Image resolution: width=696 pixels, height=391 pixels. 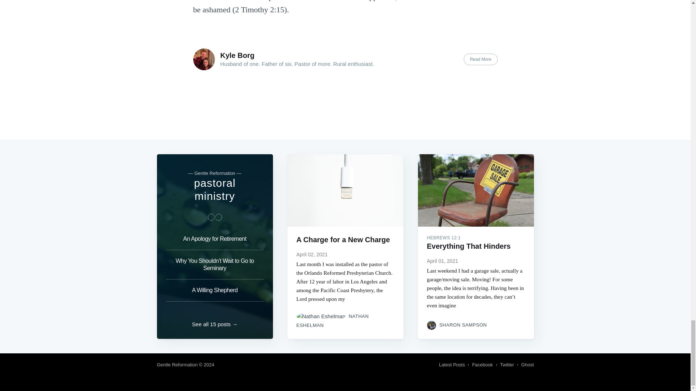 What do you see at coordinates (177, 365) in the screenshot?
I see `Gentle Reformation` at bounding box center [177, 365].